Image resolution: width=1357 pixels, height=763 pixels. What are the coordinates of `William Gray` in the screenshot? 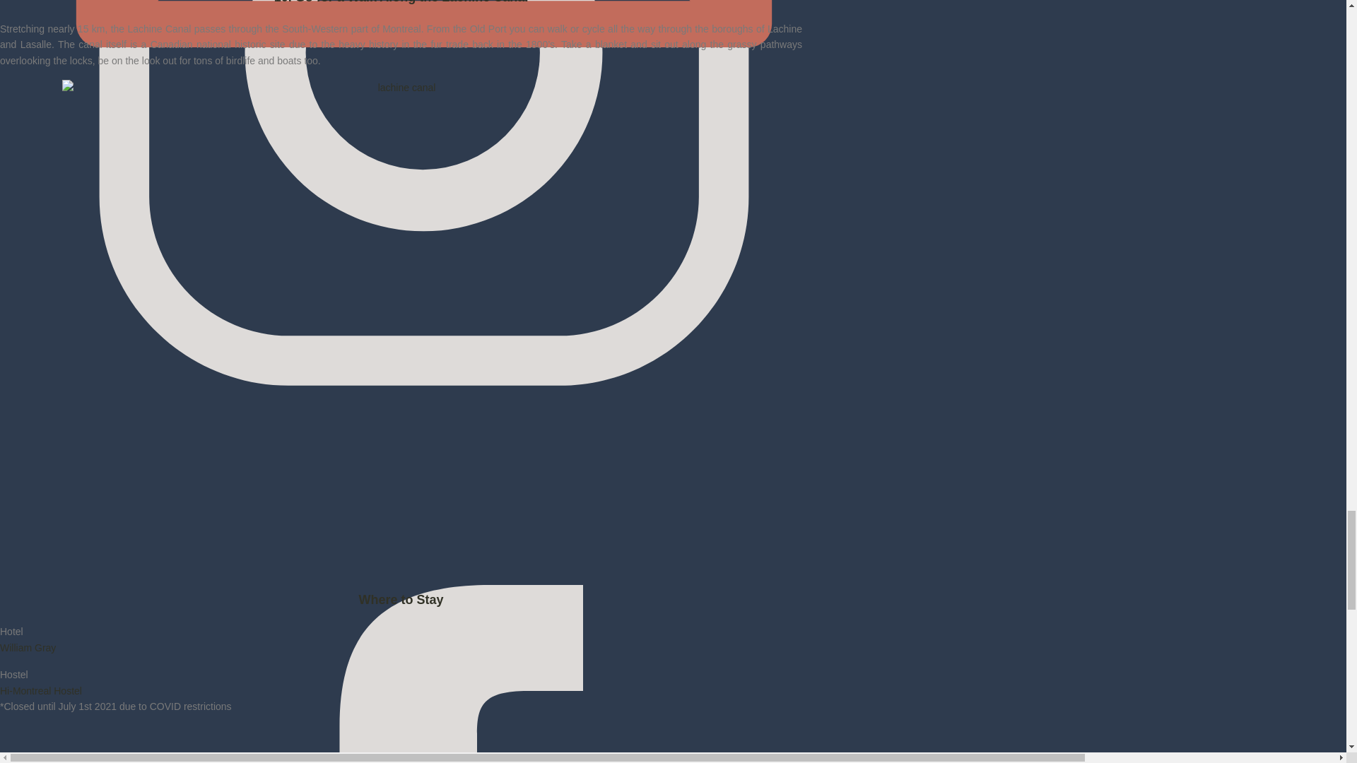 It's located at (28, 647).